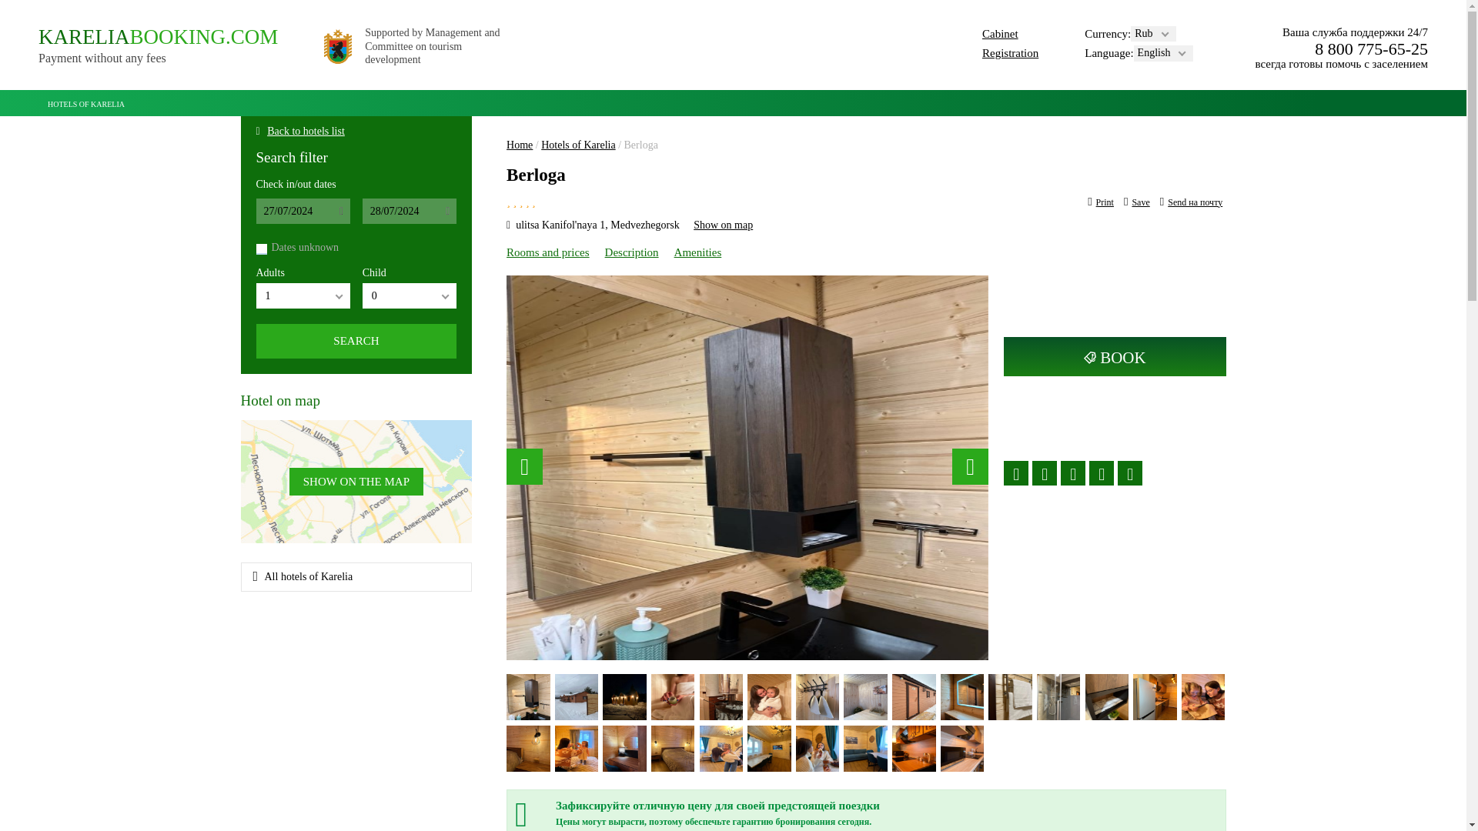 The image size is (1478, 831). I want to click on Back to hotels list, so click(356, 341).